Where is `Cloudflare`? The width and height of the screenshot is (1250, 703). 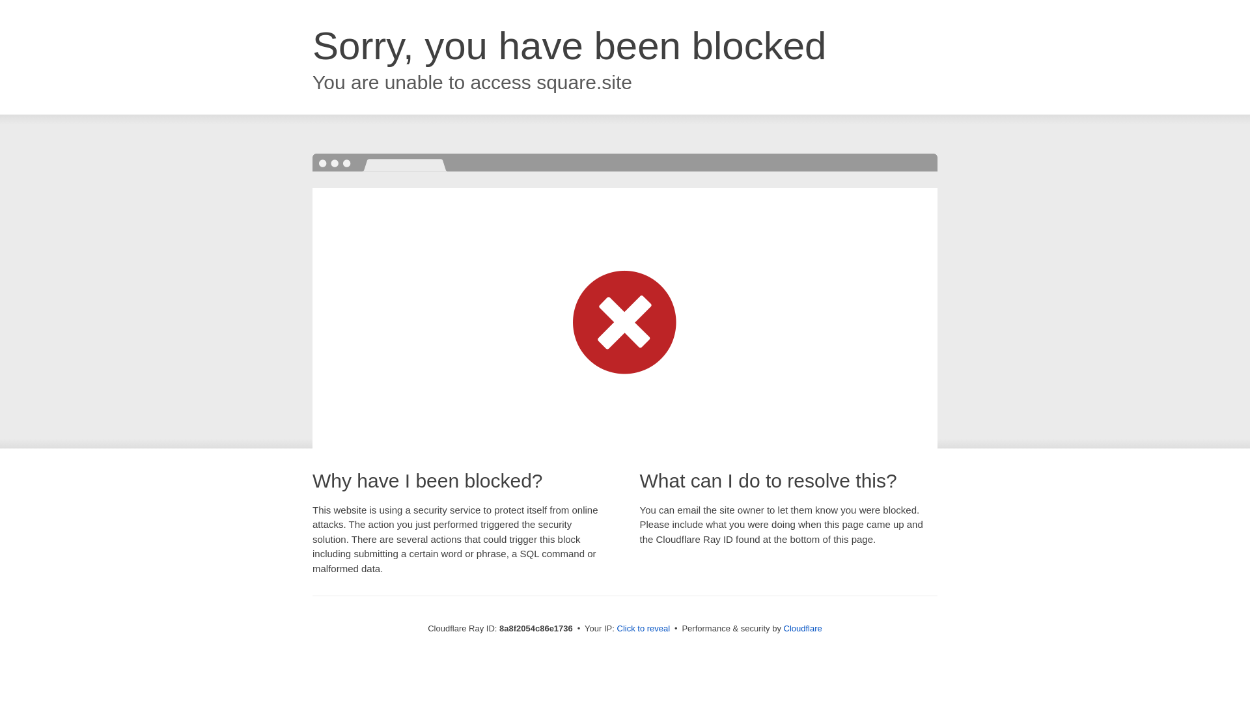
Cloudflare is located at coordinates (803, 628).